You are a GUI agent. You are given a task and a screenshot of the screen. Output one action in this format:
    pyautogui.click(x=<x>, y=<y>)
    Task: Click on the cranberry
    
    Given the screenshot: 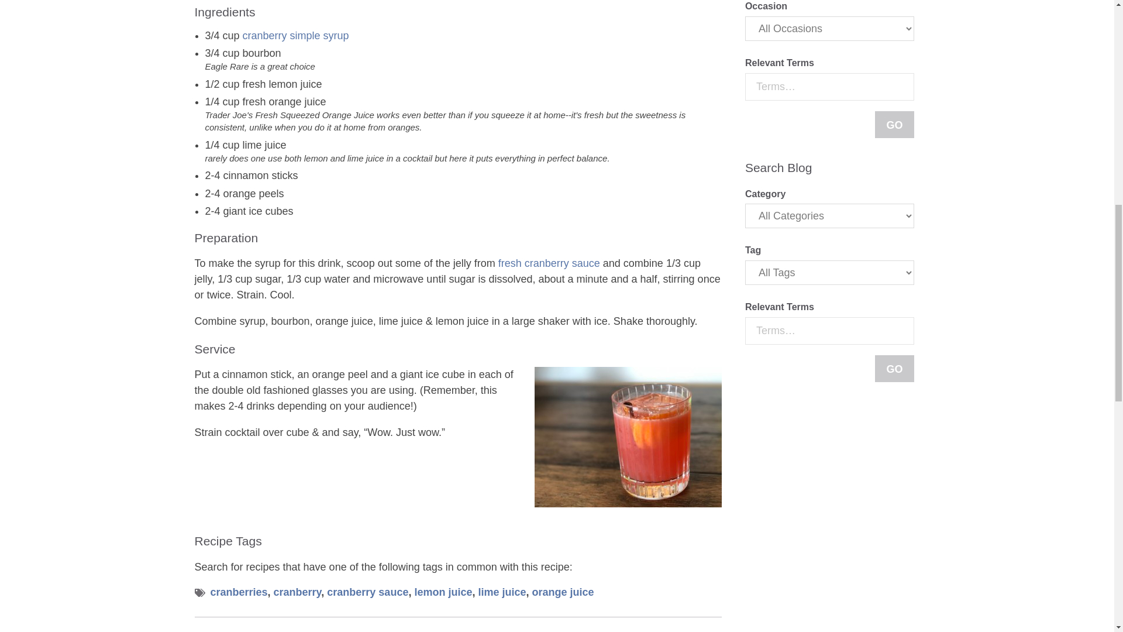 What is the action you would take?
    pyautogui.click(x=297, y=592)
    